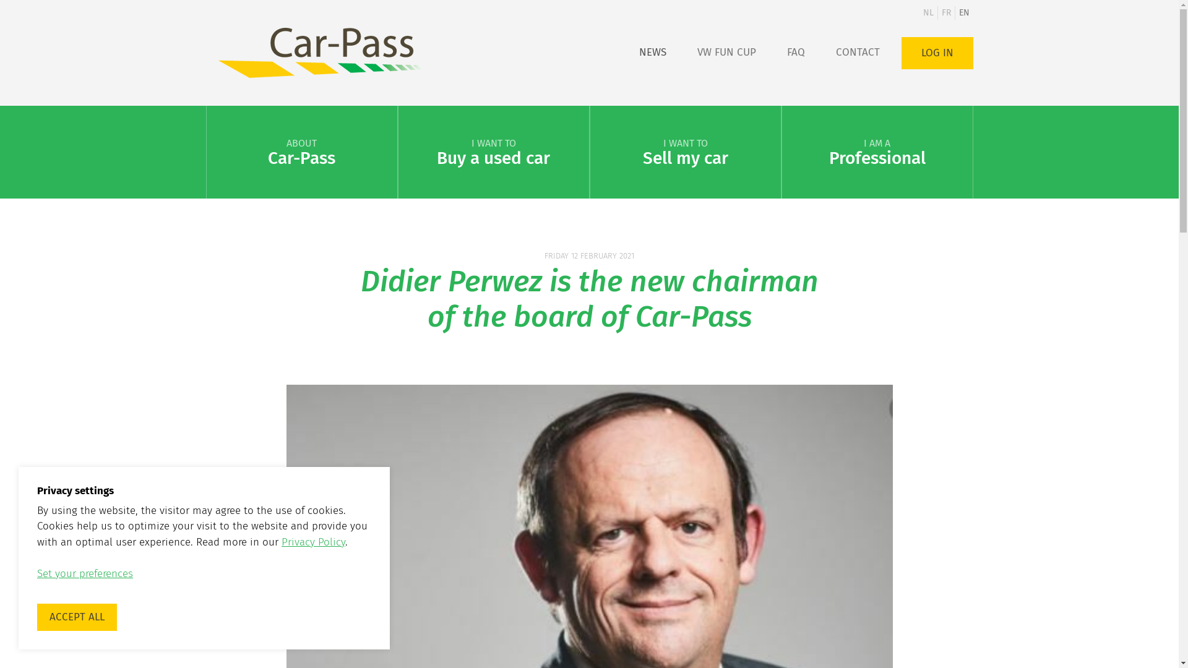  I want to click on Privacy Policy, so click(313, 542).